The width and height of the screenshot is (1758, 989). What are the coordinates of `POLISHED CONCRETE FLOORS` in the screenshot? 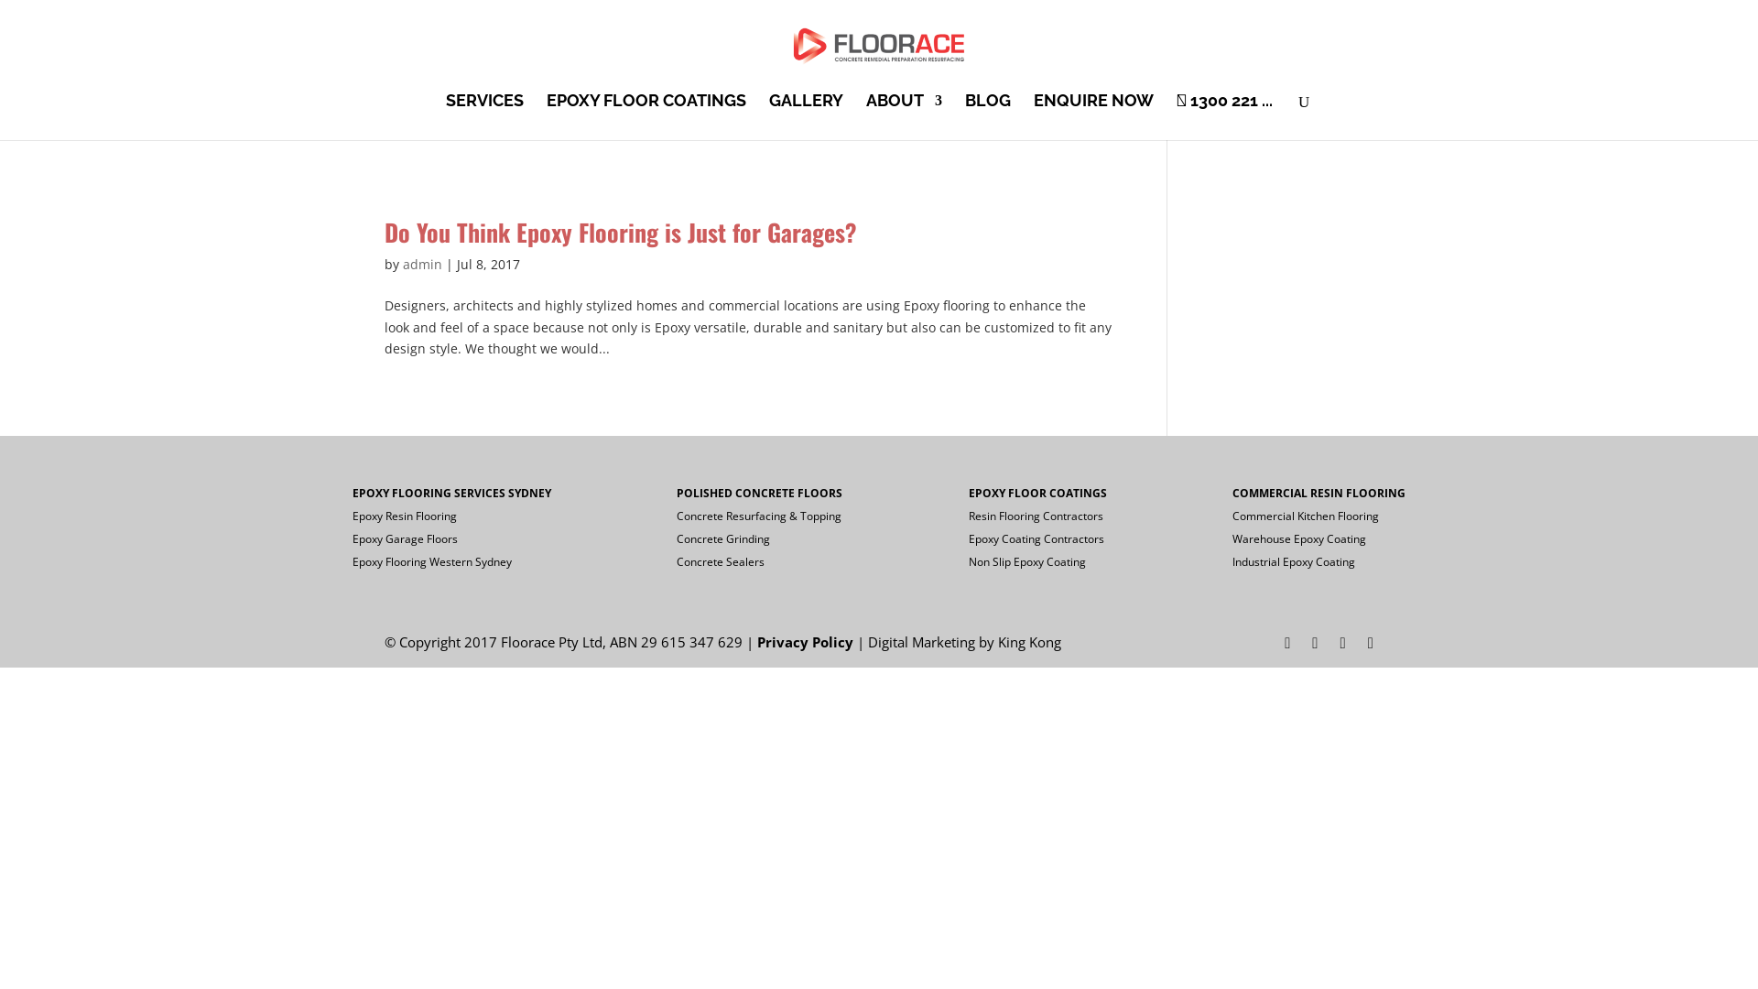 It's located at (760, 493).